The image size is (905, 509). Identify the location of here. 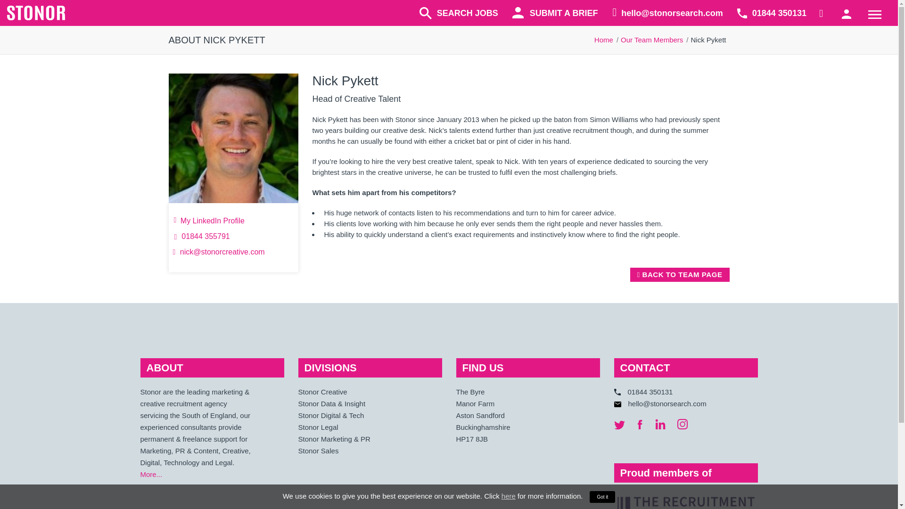
(509, 507).